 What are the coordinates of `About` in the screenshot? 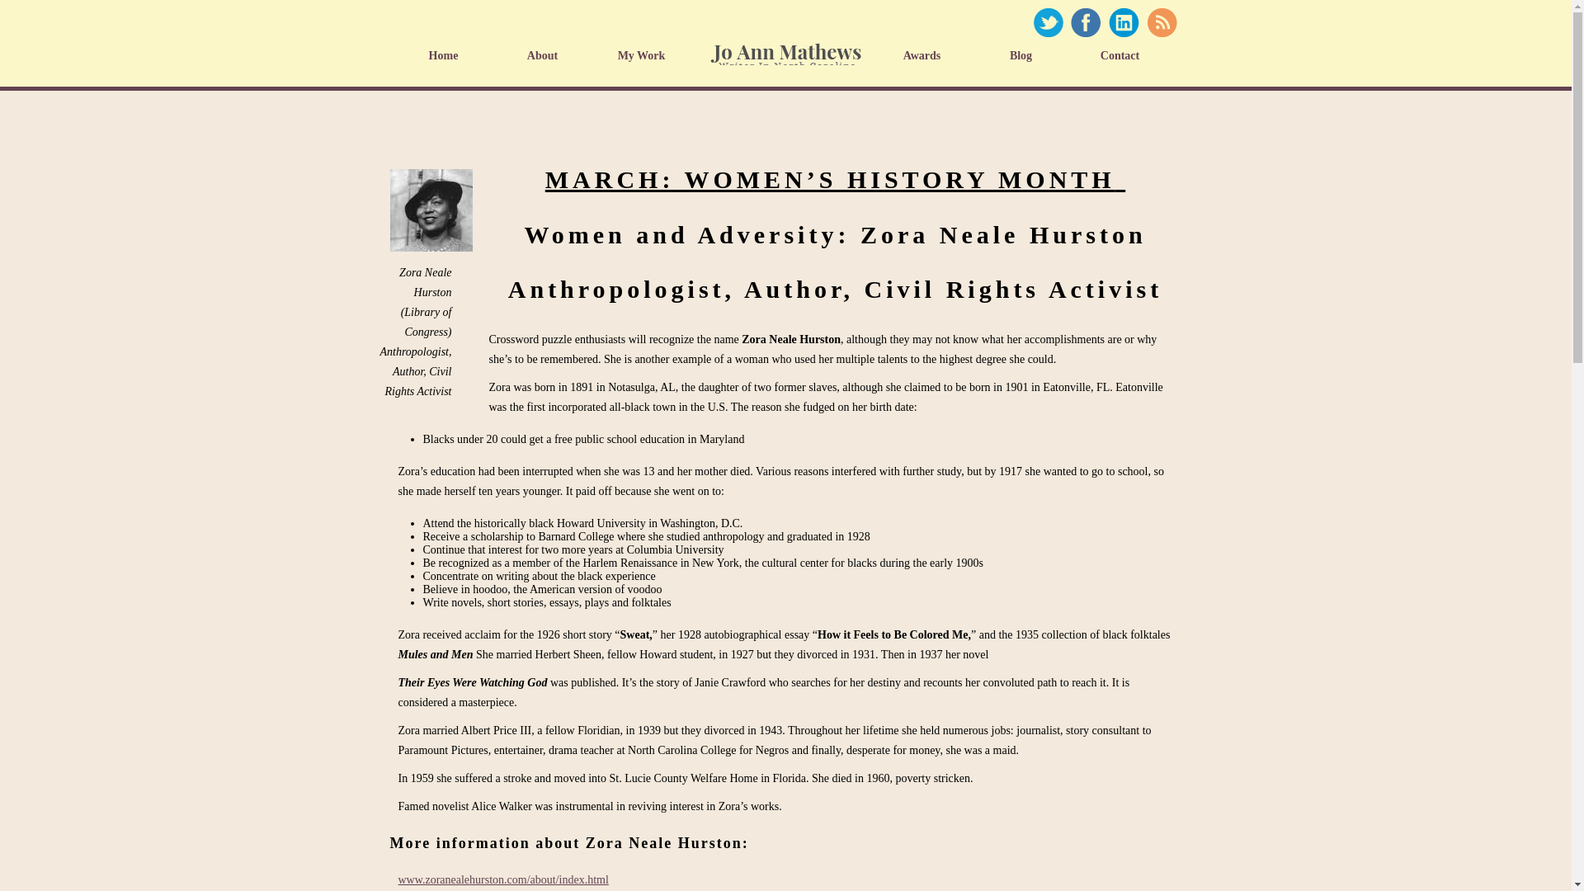 It's located at (546, 55).